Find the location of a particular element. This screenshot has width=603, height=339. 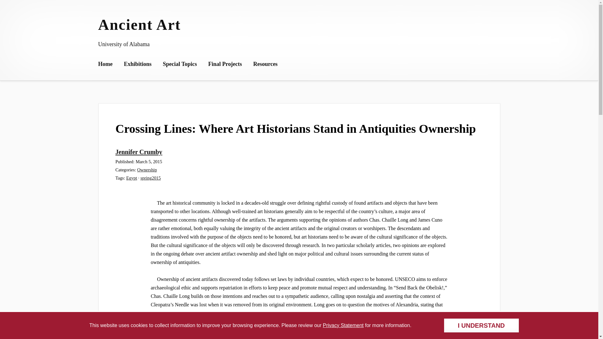

Final Projects is located at coordinates (225, 65).